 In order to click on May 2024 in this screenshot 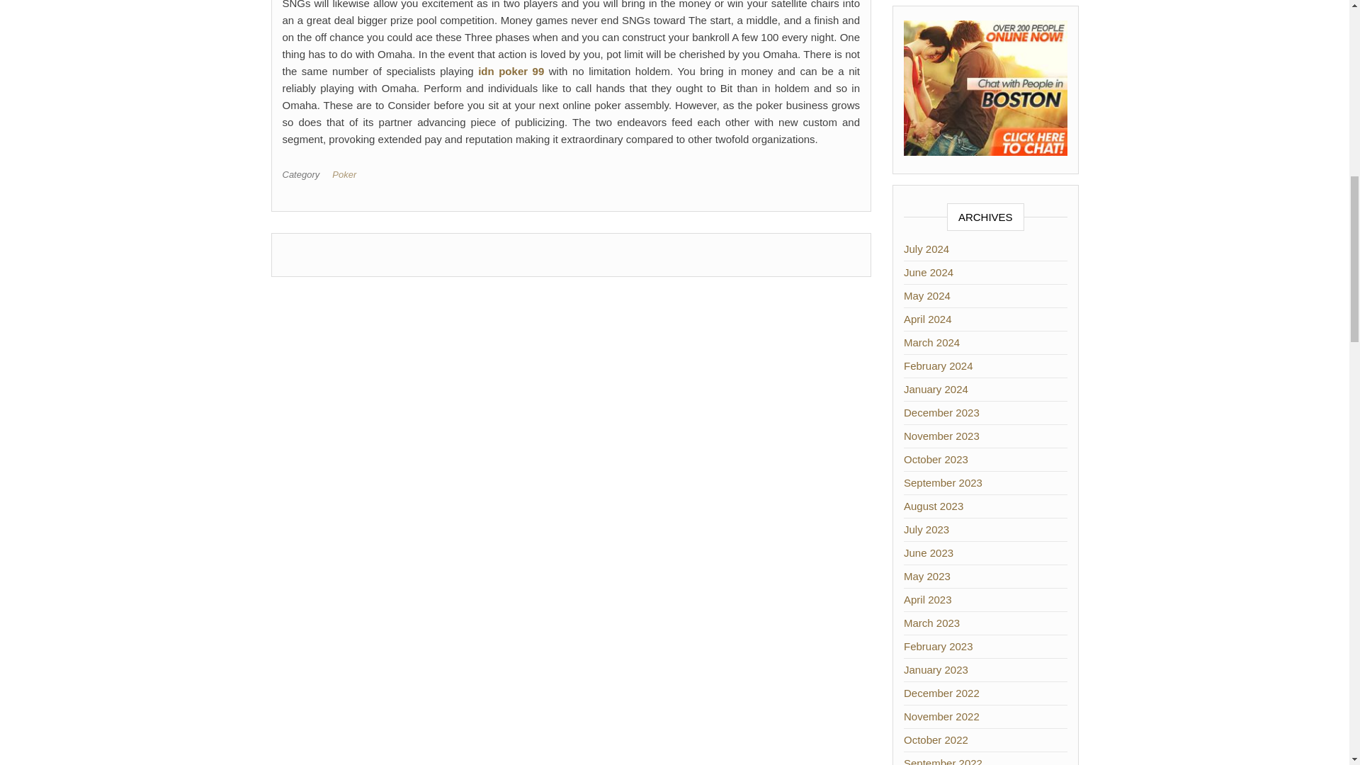, I will do `click(927, 295)`.